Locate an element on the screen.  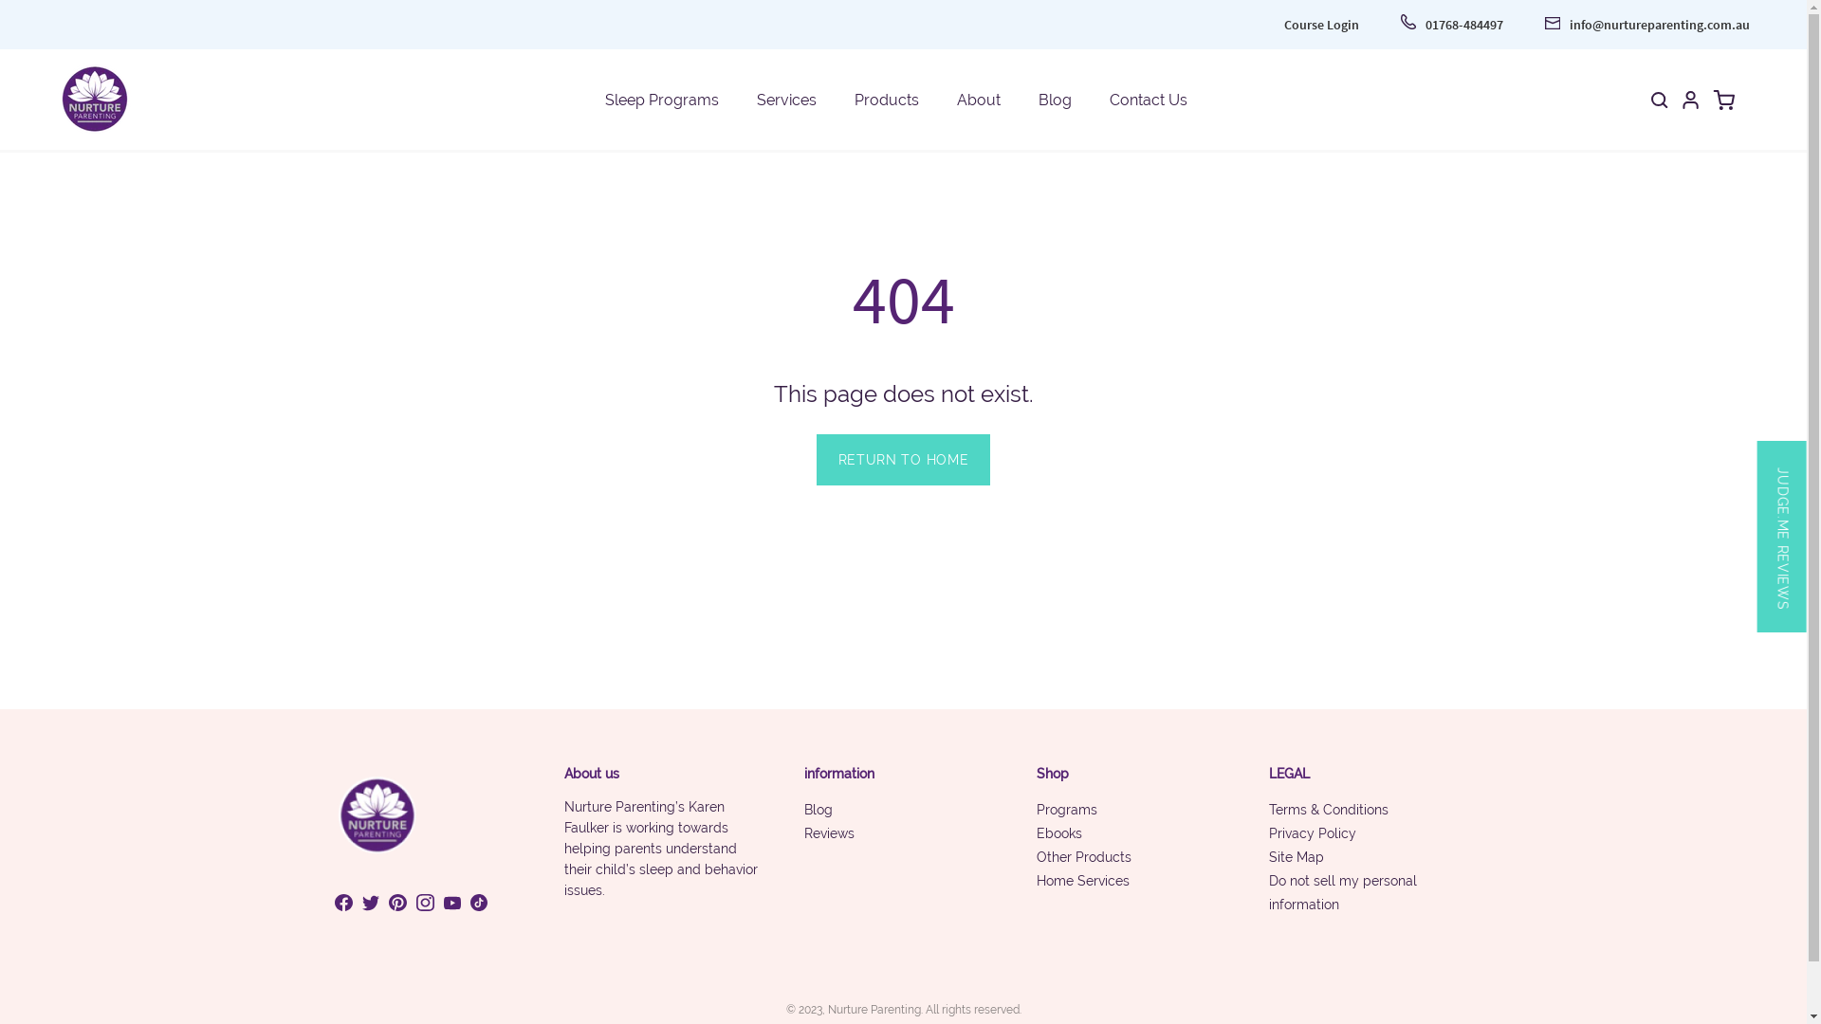
About is located at coordinates (979, 99).